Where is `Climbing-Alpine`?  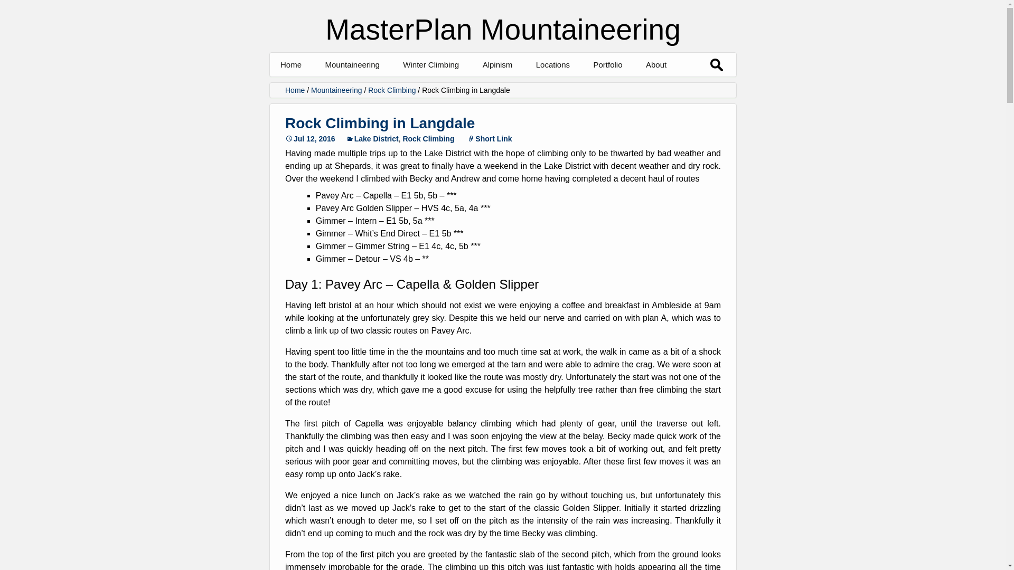
Climbing-Alpine is located at coordinates (645, 88).